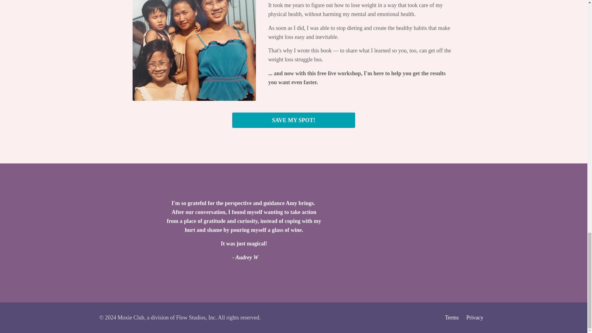 Image resolution: width=592 pixels, height=333 pixels. Describe the element at coordinates (294, 120) in the screenshot. I see `SAVE MY SPOT!` at that location.